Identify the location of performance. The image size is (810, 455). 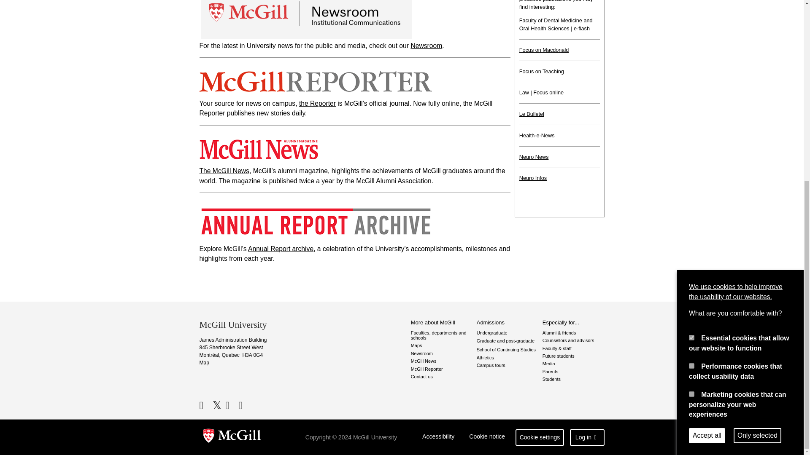
(691, 69).